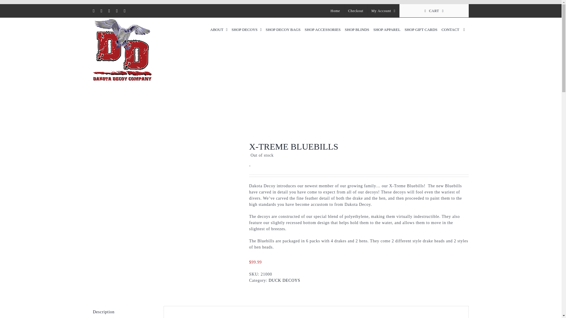 The image size is (566, 318). What do you see at coordinates (386, 29) in the screenshot?
I see `SHOP APPAREL` at bounding box center [386, 29].